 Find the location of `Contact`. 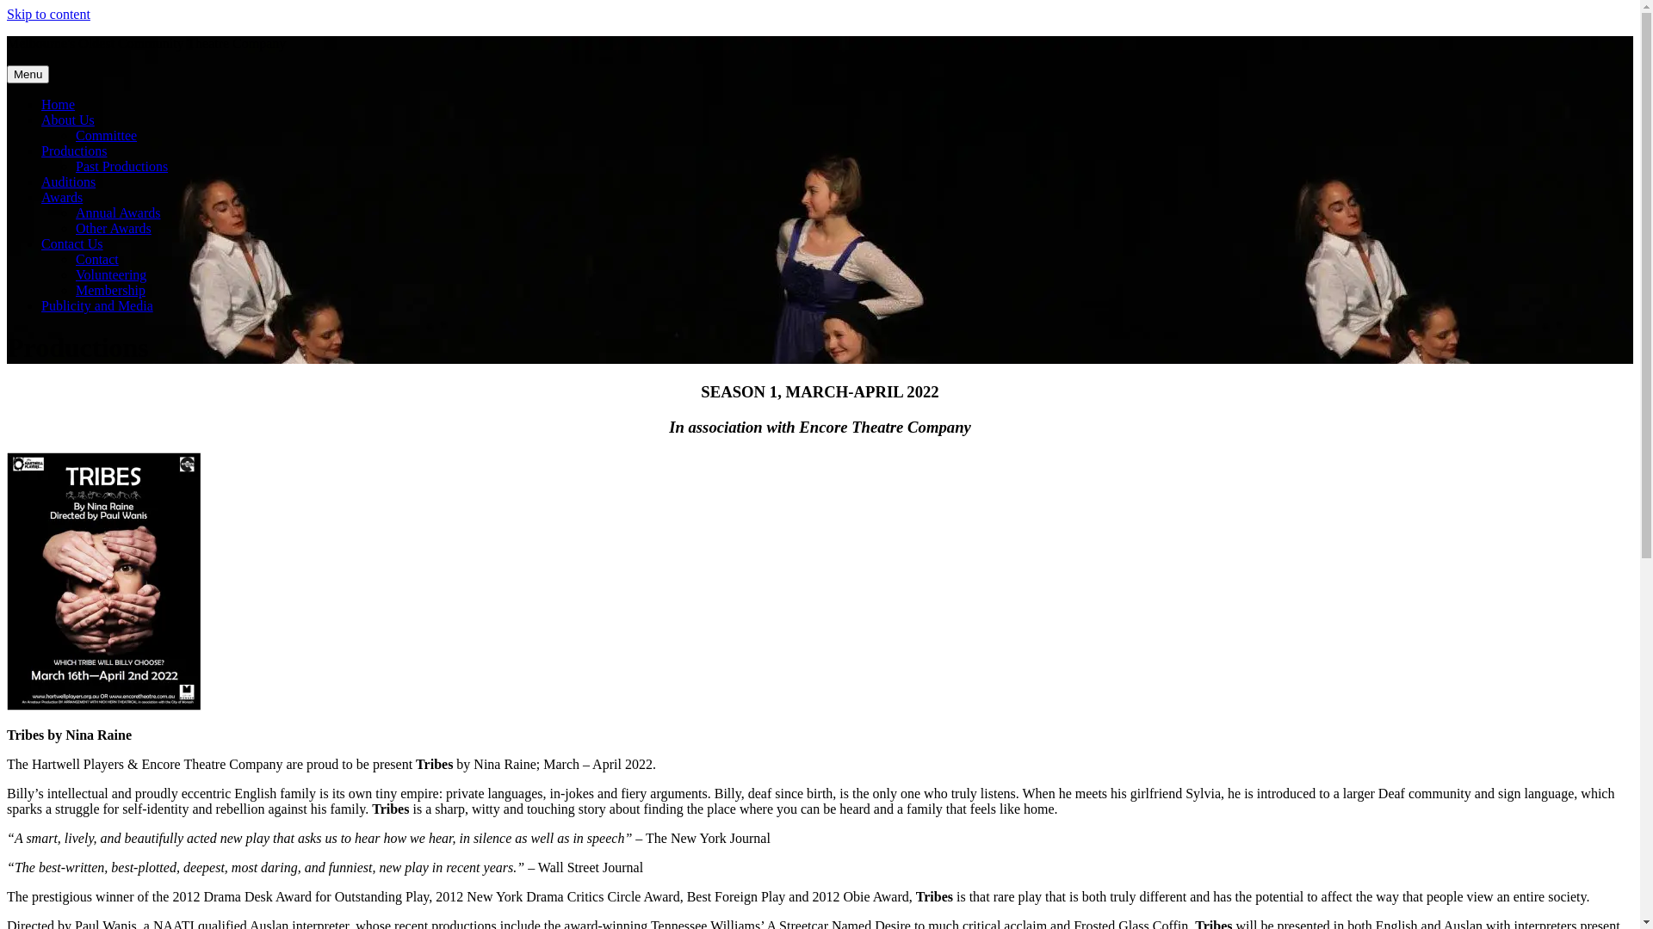

Contact is located at coordinates (97, 260).